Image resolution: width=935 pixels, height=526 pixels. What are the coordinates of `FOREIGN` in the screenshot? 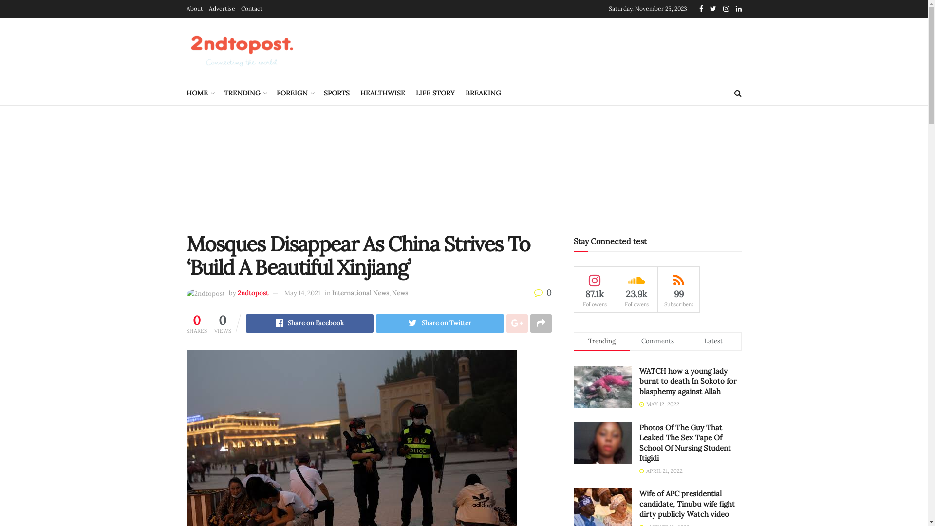 It's located at (295, 93).